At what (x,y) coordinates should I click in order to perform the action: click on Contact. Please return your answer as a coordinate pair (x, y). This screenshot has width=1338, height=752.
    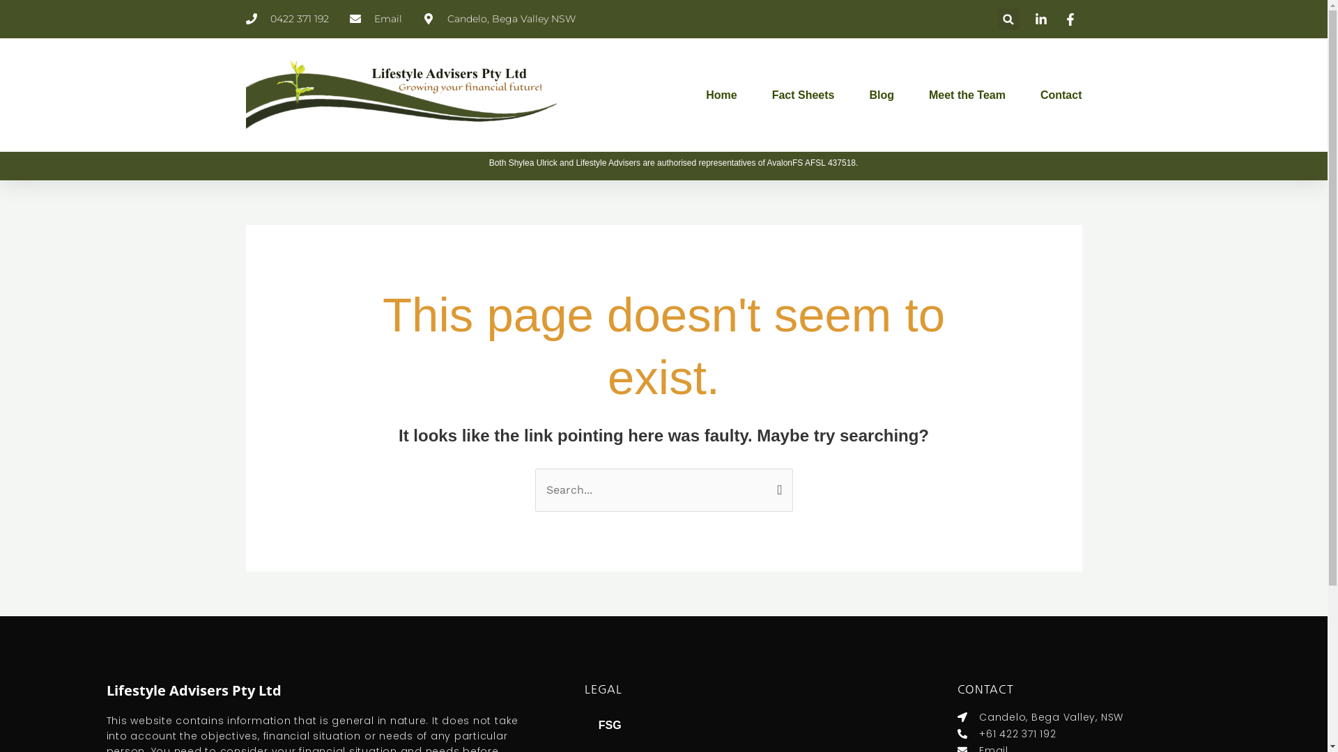
    Looking at the image, I should click on (1061, 95).